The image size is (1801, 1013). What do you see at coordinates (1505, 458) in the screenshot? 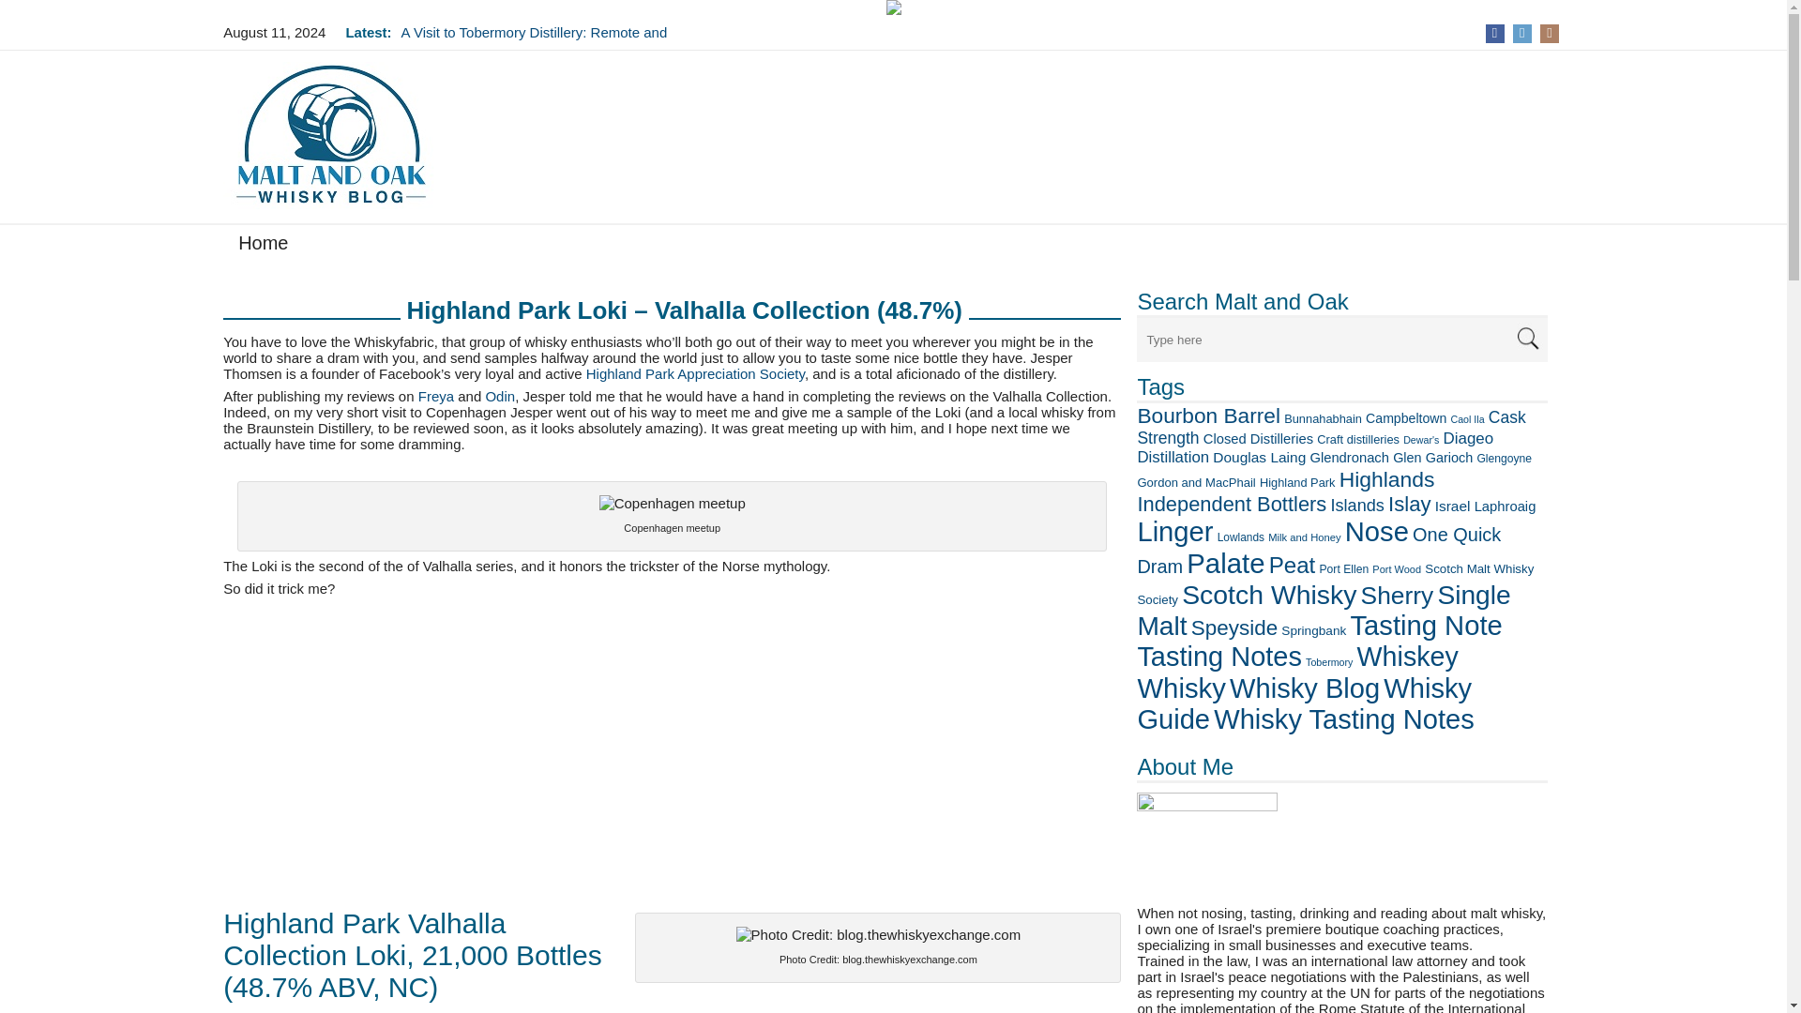
I see `Glengoyne` at bounding box center [1505, 458].